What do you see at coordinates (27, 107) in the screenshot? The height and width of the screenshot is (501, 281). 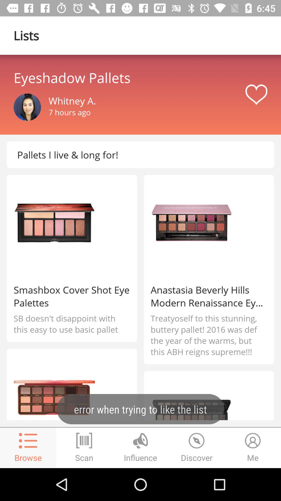 I see `image setting the mail` at bounding box center [27, 107].